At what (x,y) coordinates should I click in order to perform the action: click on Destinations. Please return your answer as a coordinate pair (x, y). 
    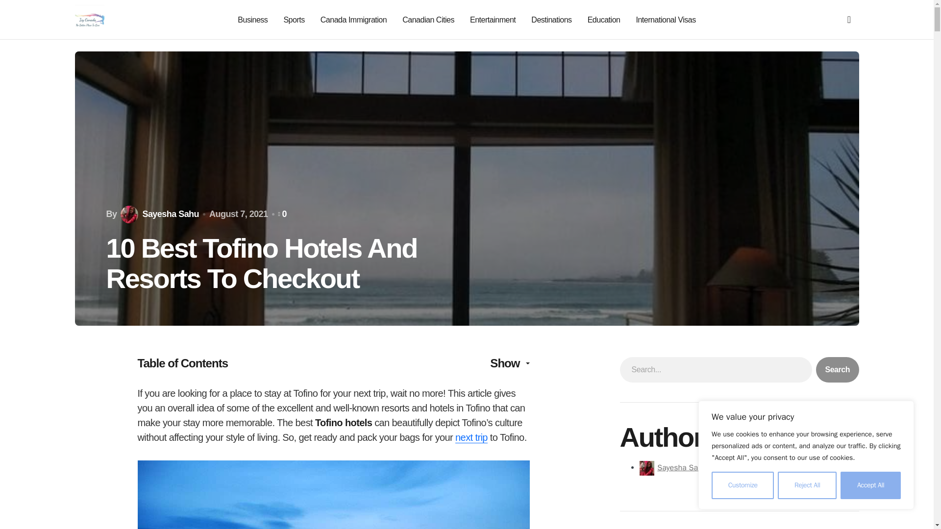
    Looking at the image, I should click on (551, 20).